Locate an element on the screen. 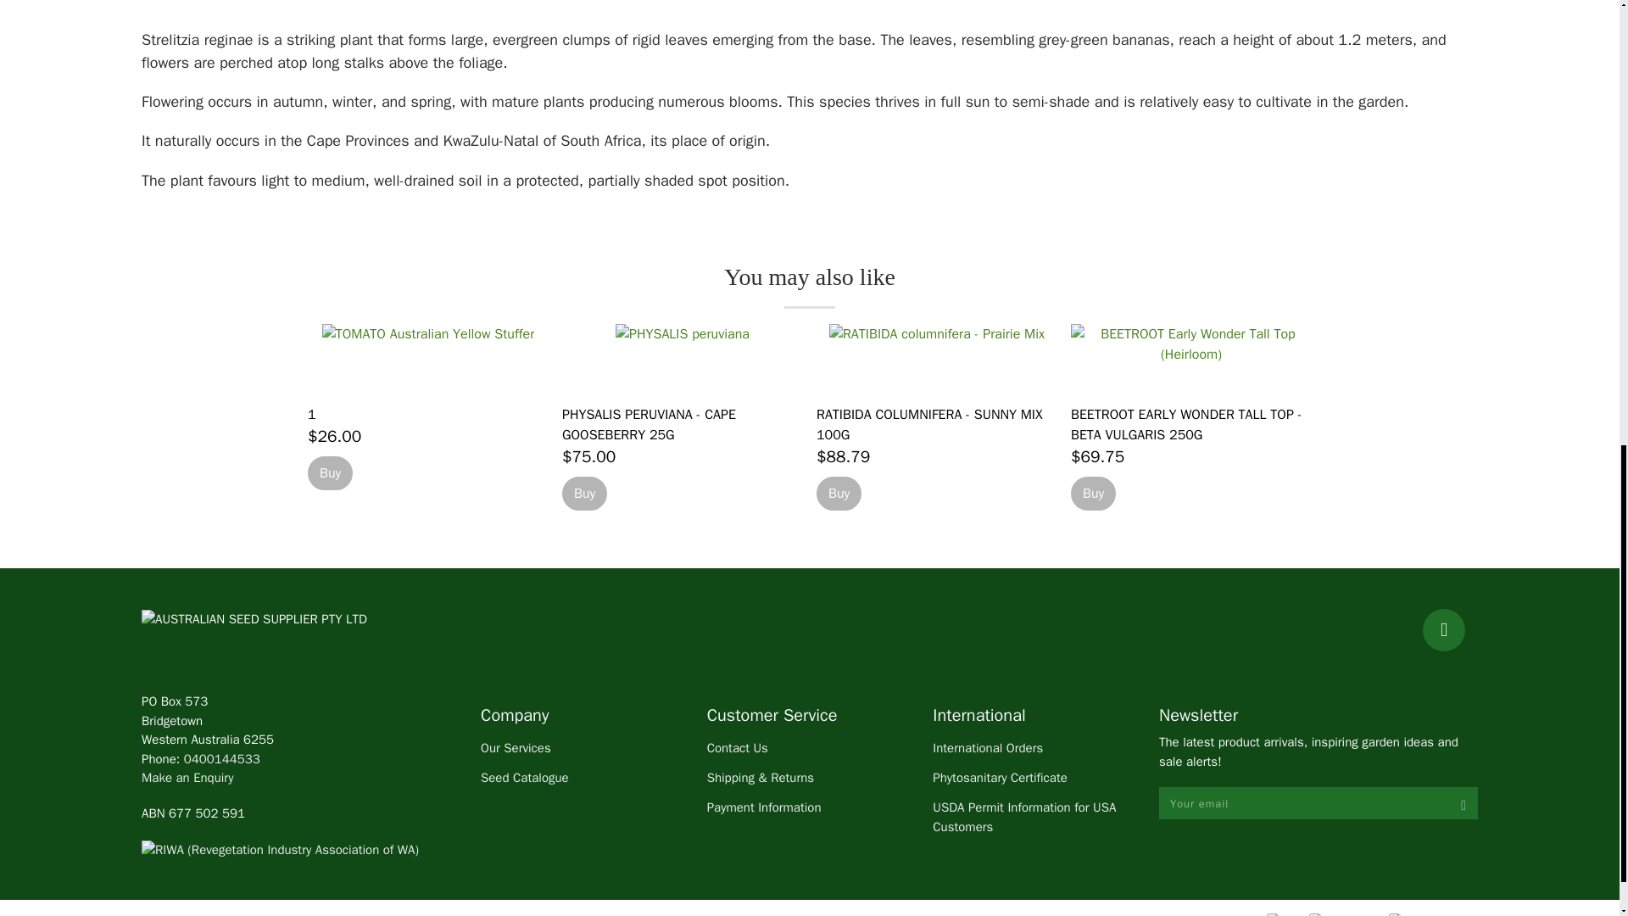 The image size is (1628, 916). PHYSALIS peruviana - Cape Gooseberry 25g is located at coordinates (648, 424).